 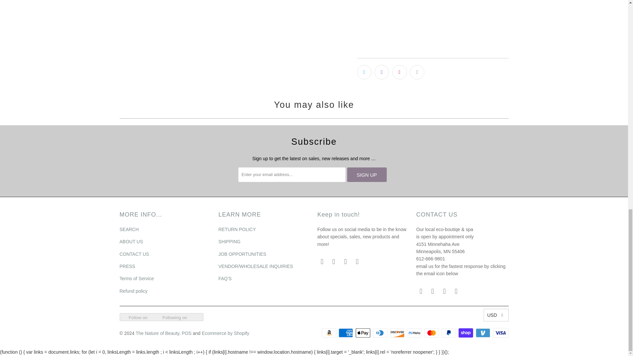 What do you see at coordinates (500, 333) in the screenshot?
I see `Visa` at bounding box center [500, 333].